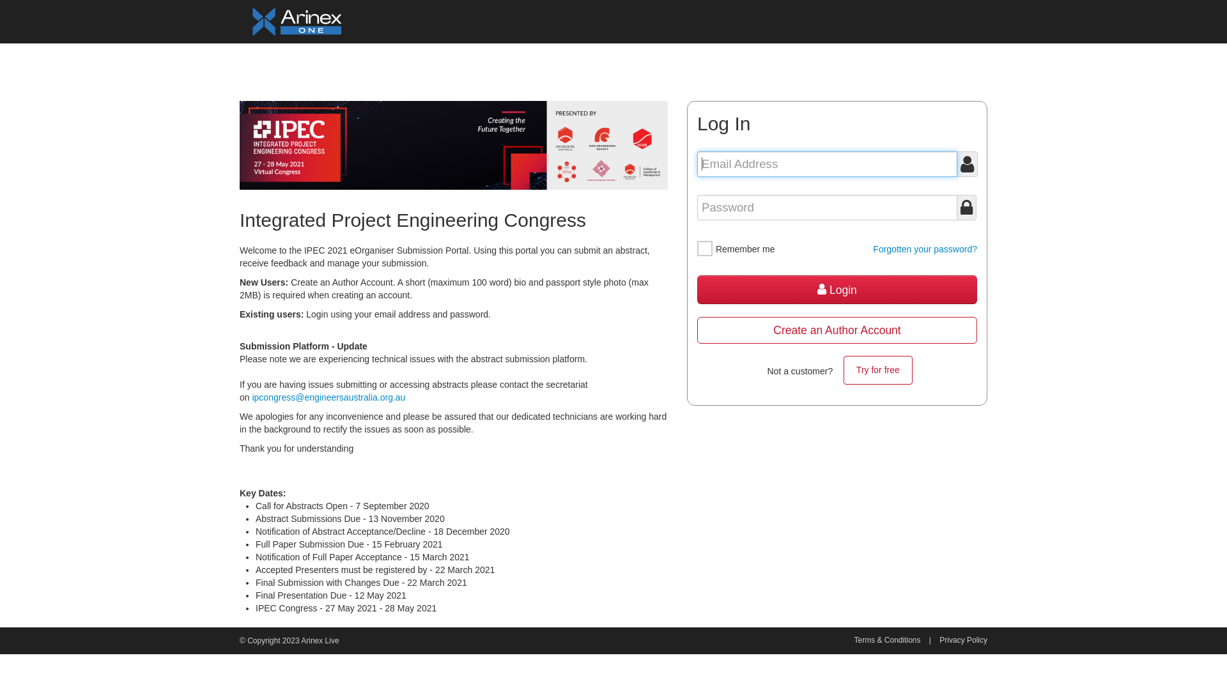  Describe the element at coordinates (837, 330) in the screenshot. I see `Create an Author Account` at that location.